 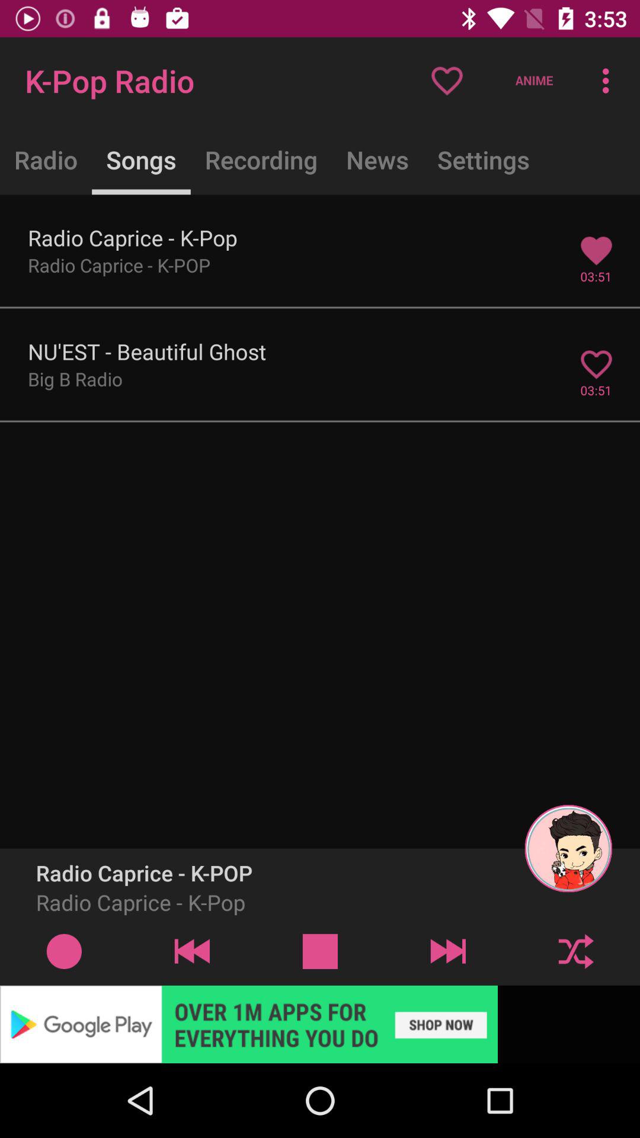 What do you see at coordinates (484, 159) in the screenshot?
I see `settings` at bounding box center [484, 159].